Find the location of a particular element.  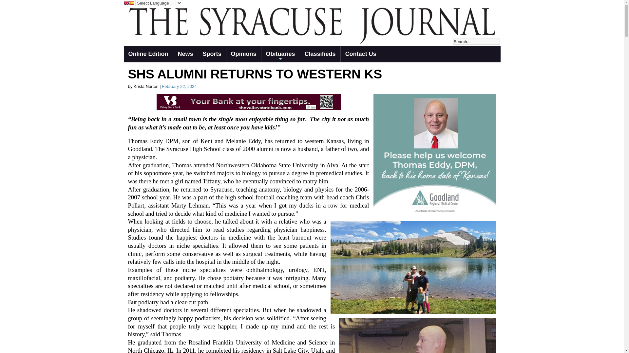

News is located at coordinates (185, 54).